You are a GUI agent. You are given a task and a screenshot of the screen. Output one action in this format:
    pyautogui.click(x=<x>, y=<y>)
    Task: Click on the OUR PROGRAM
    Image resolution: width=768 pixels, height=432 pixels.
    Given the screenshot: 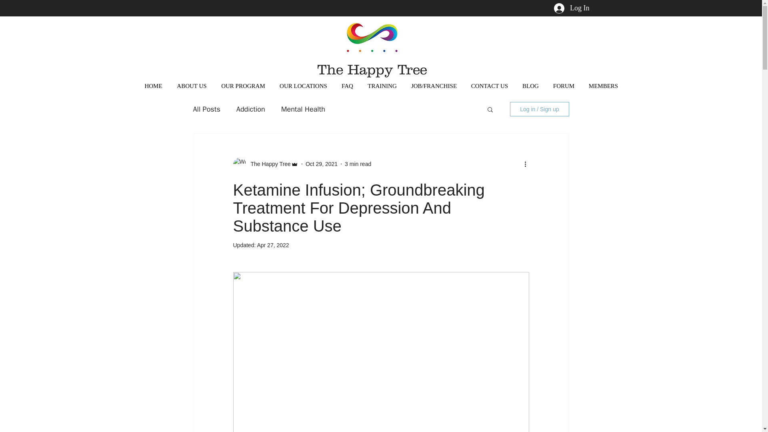 What is the action you would take?
    pyautogui.click(x=242, y=86)
    